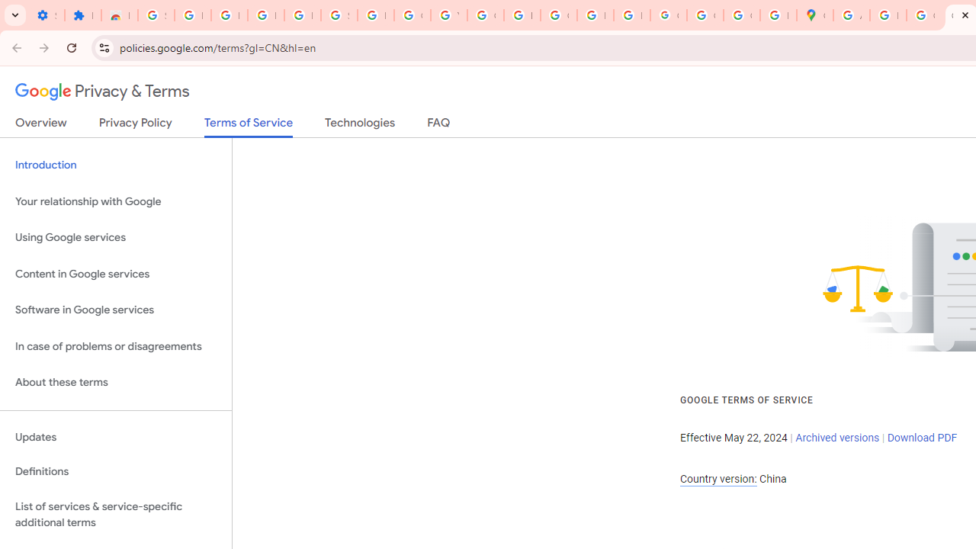 This screenshot has height=549, width=976. Describe the element at coordinates (522, 15) in the screenshot. I see `https://scholar.google.com/` at that location.